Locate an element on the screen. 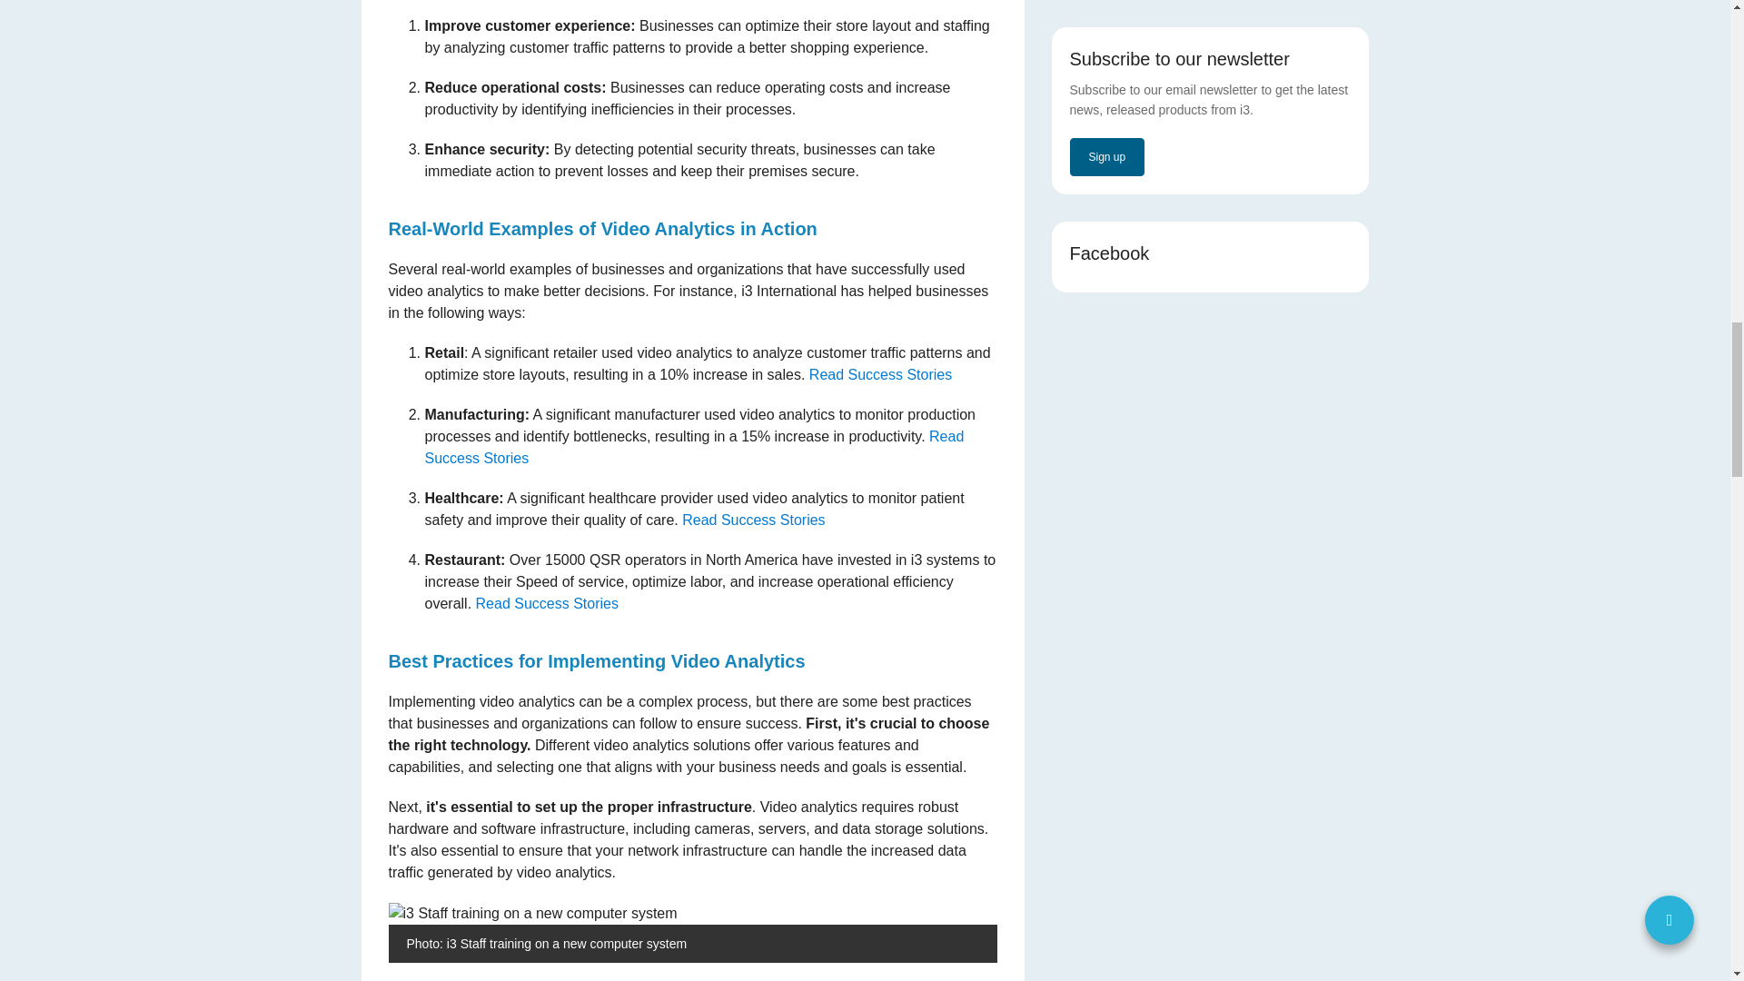 The height and width of the screenshot is (981, 1744). Read Success Stories is located at coordinates (880, 374).